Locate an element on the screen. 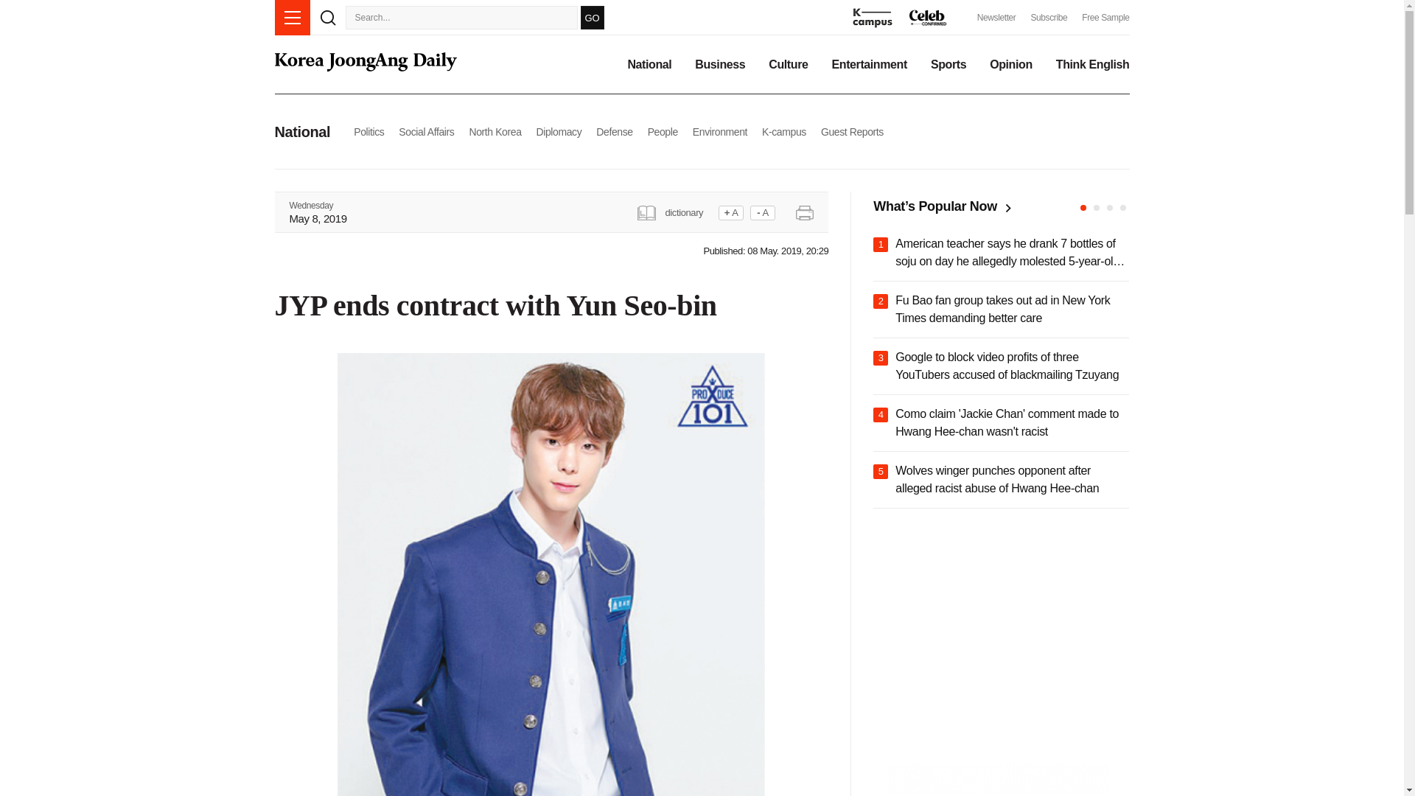 The image size is (1415, 796). Social Affairs is located at coordinates (426, 131).